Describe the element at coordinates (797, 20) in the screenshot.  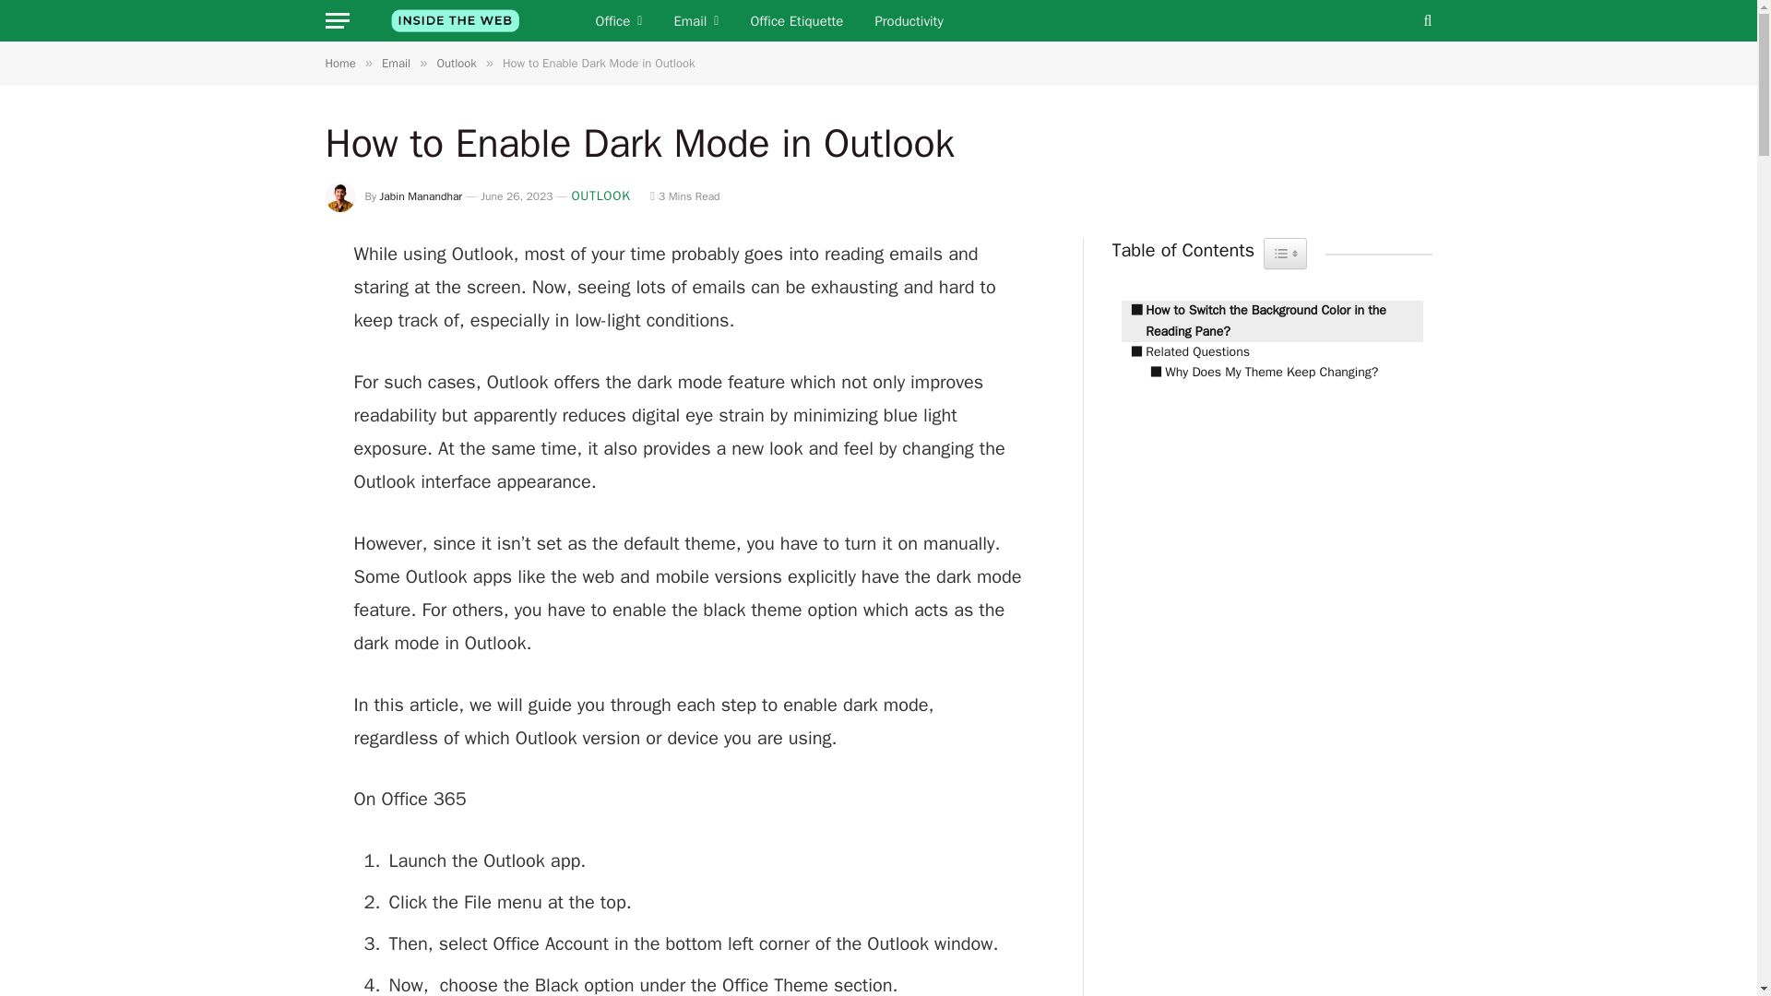
I see `Office Etiquette` at that location.